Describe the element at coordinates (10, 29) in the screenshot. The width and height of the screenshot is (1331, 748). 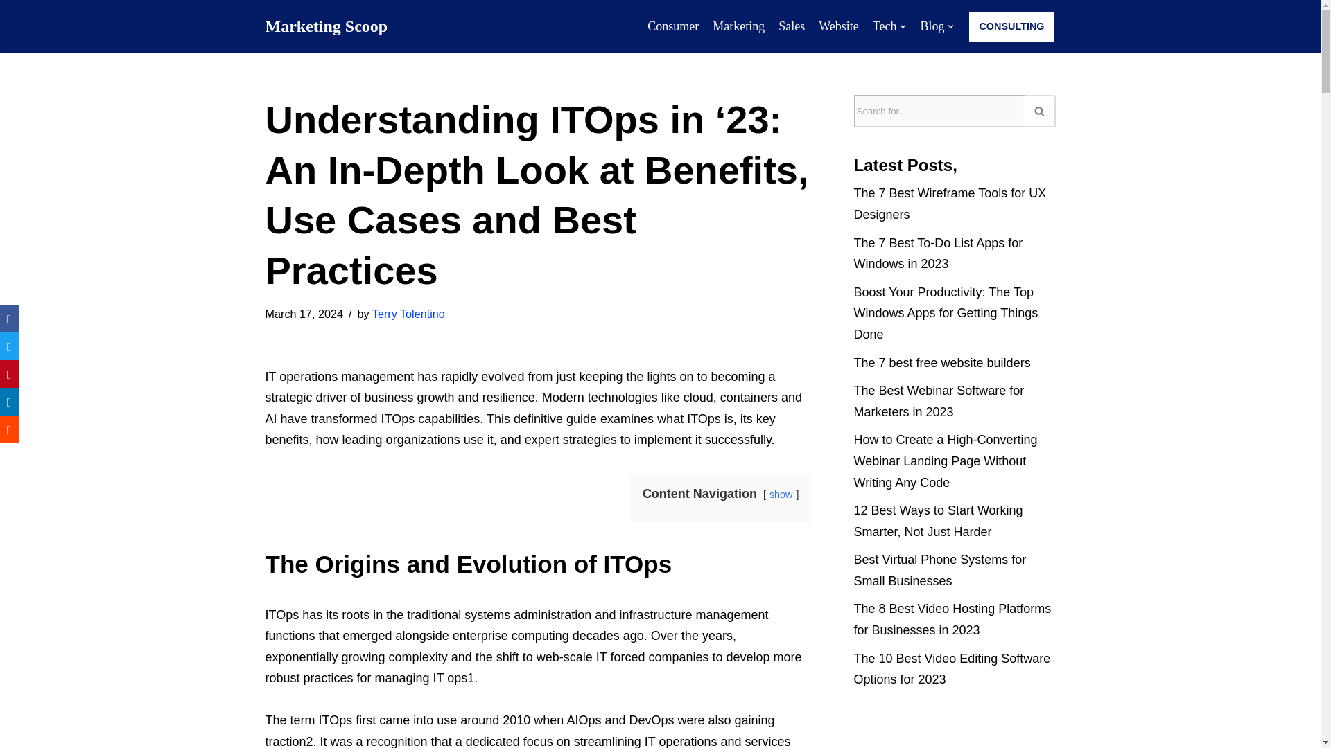
I see `Skip to content` at that location.